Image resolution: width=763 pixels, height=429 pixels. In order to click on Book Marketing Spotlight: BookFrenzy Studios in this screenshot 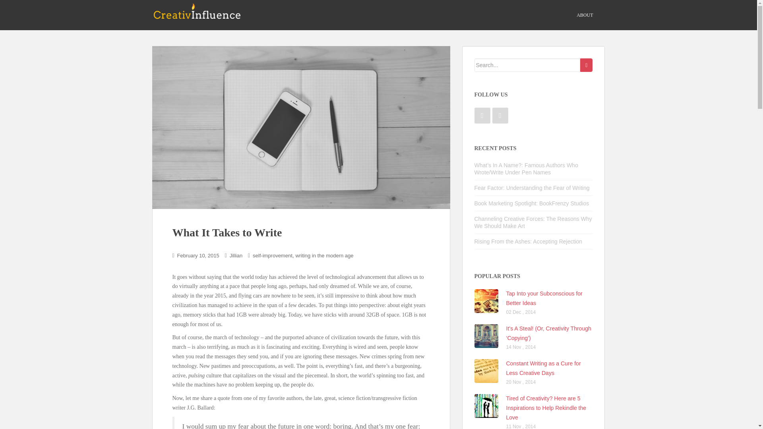, I will do `click(532, 203)`.